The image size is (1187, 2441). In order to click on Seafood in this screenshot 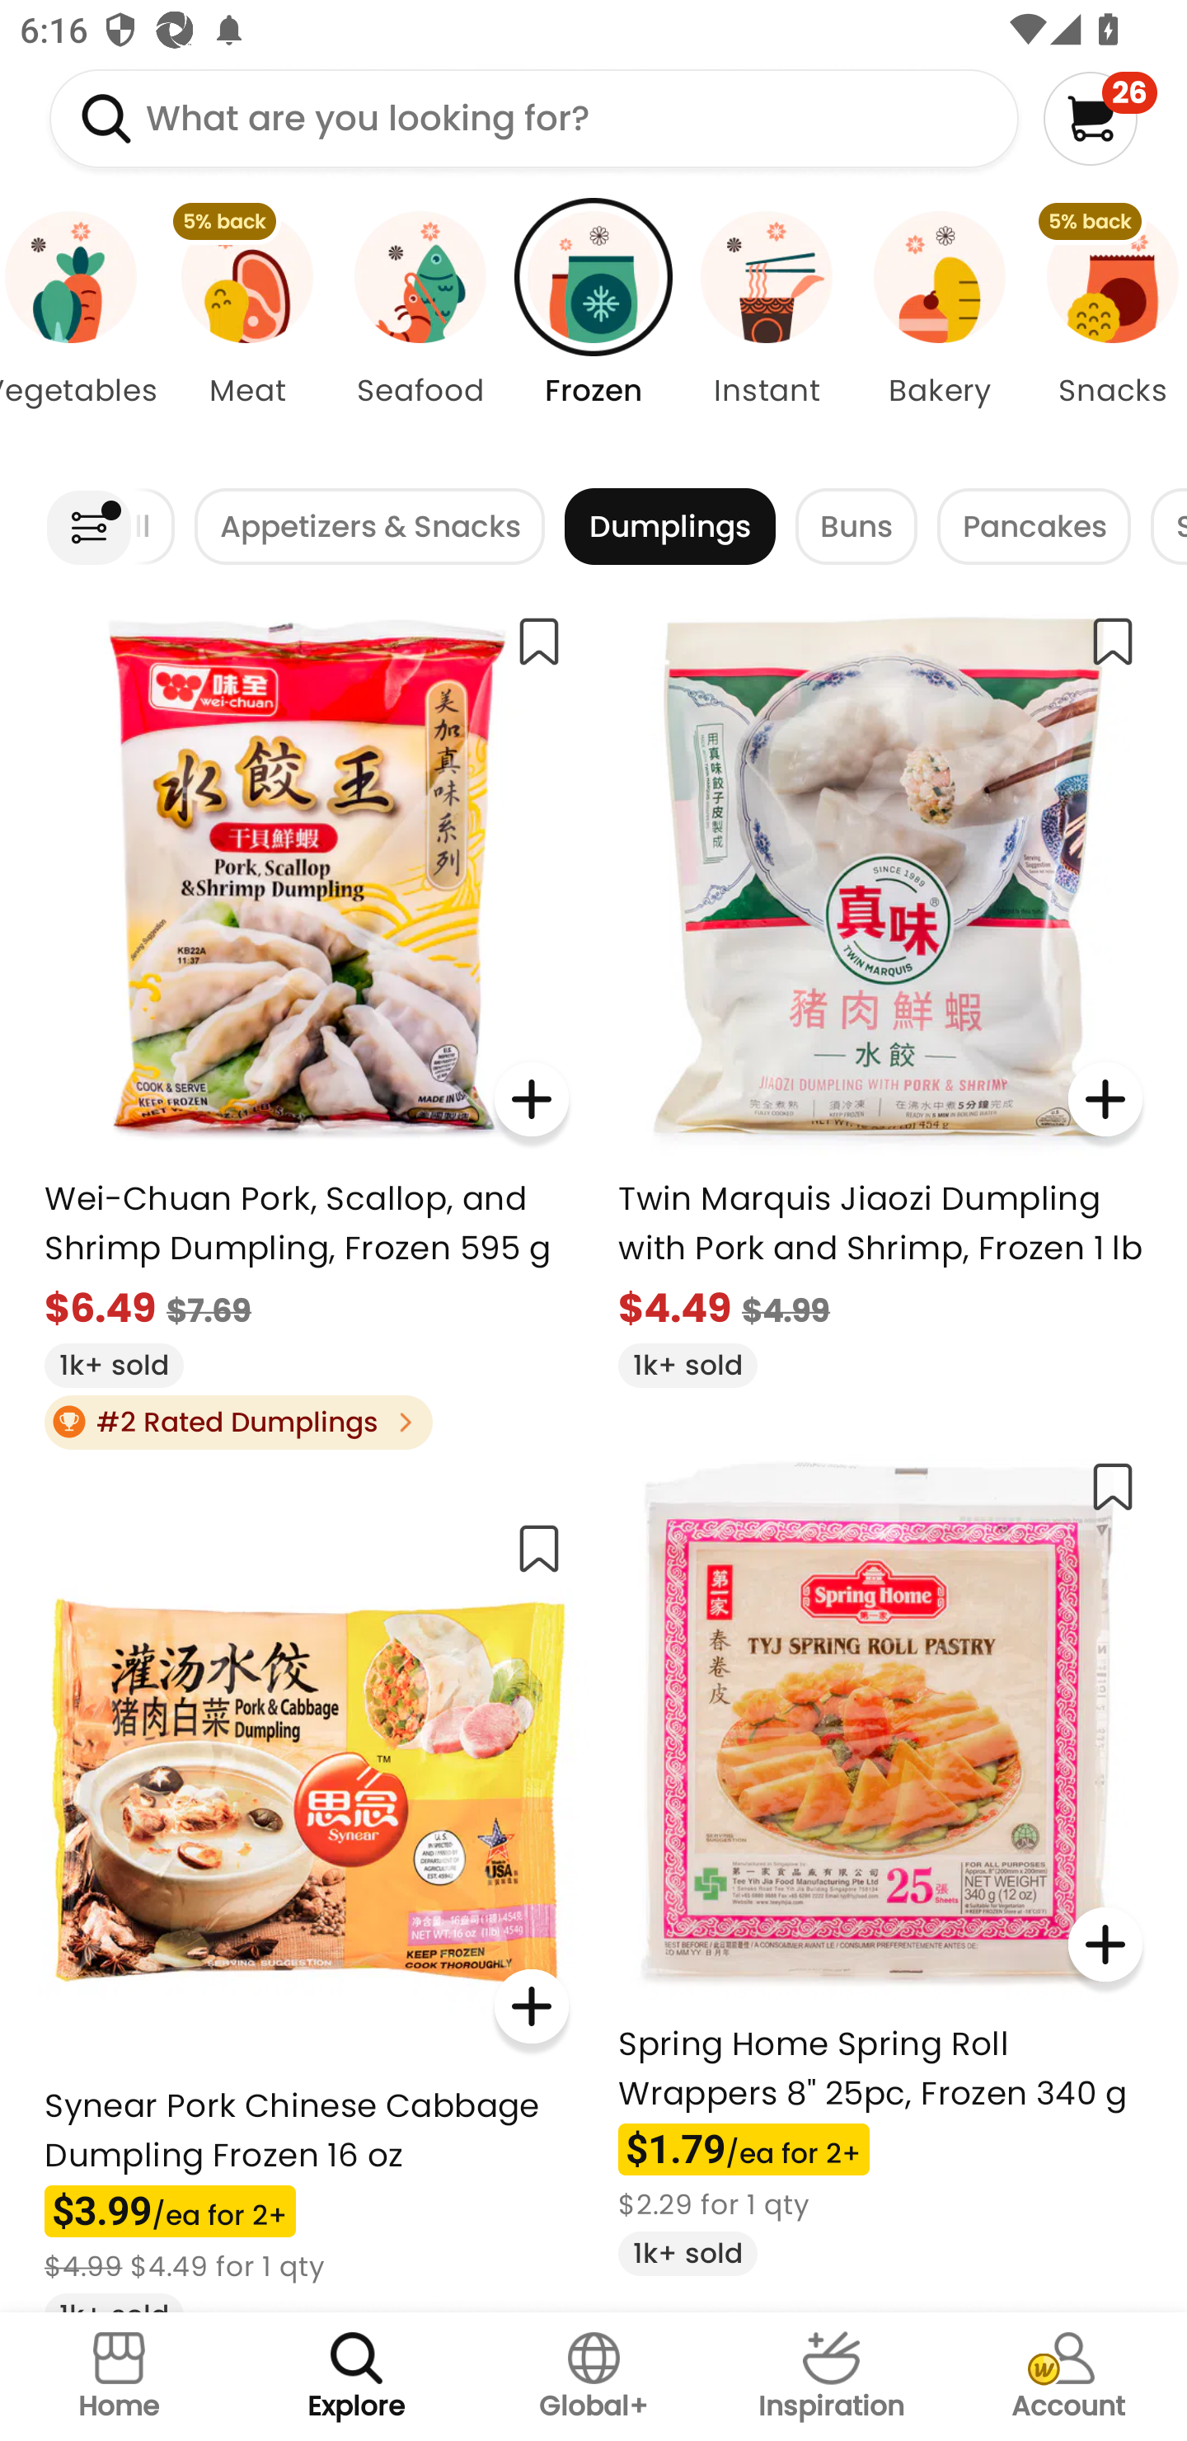, I will do `click(420, 333)`.